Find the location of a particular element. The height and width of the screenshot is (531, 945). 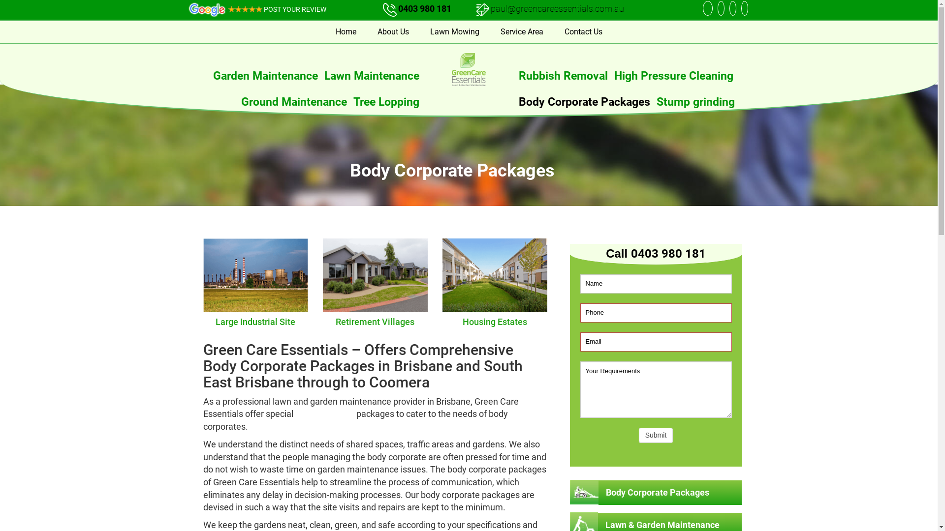

POST YOUR REVIEW is located at coordinates (257, 9).